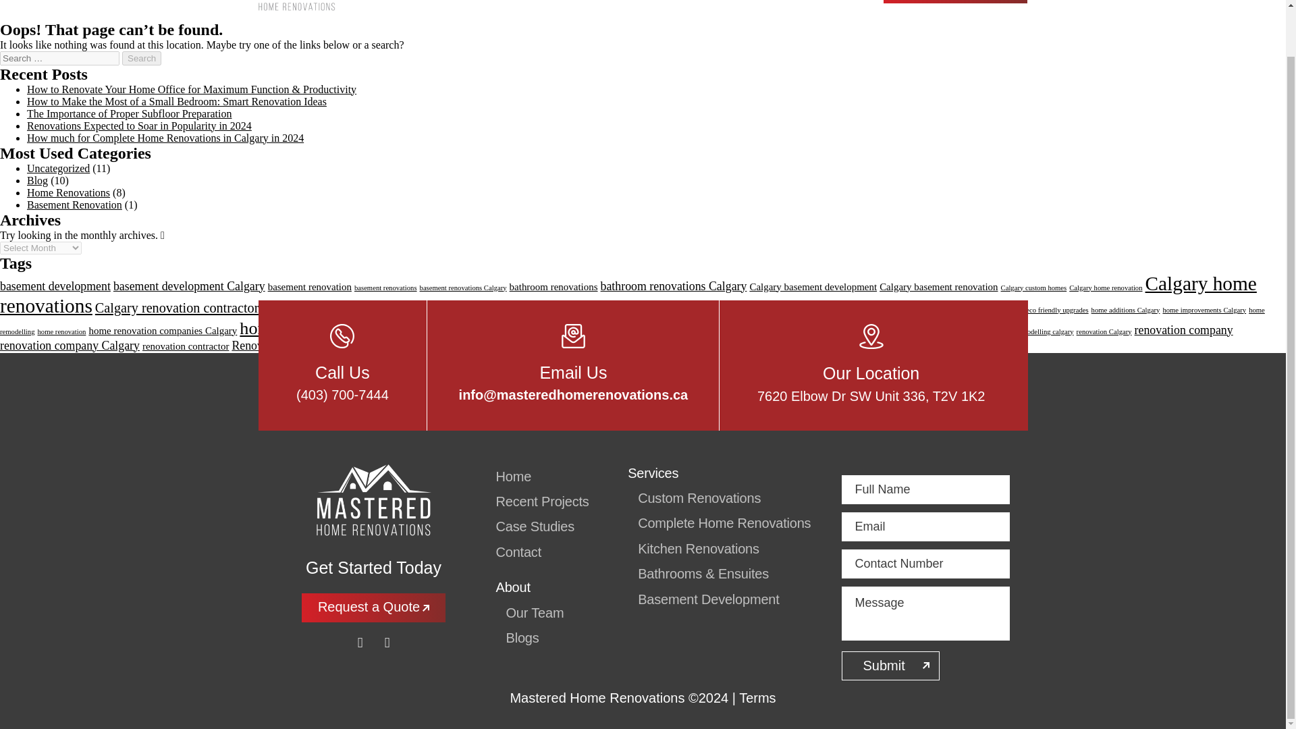 The image size is (1296, 729). I want to click on Submit, so click(890, 666).